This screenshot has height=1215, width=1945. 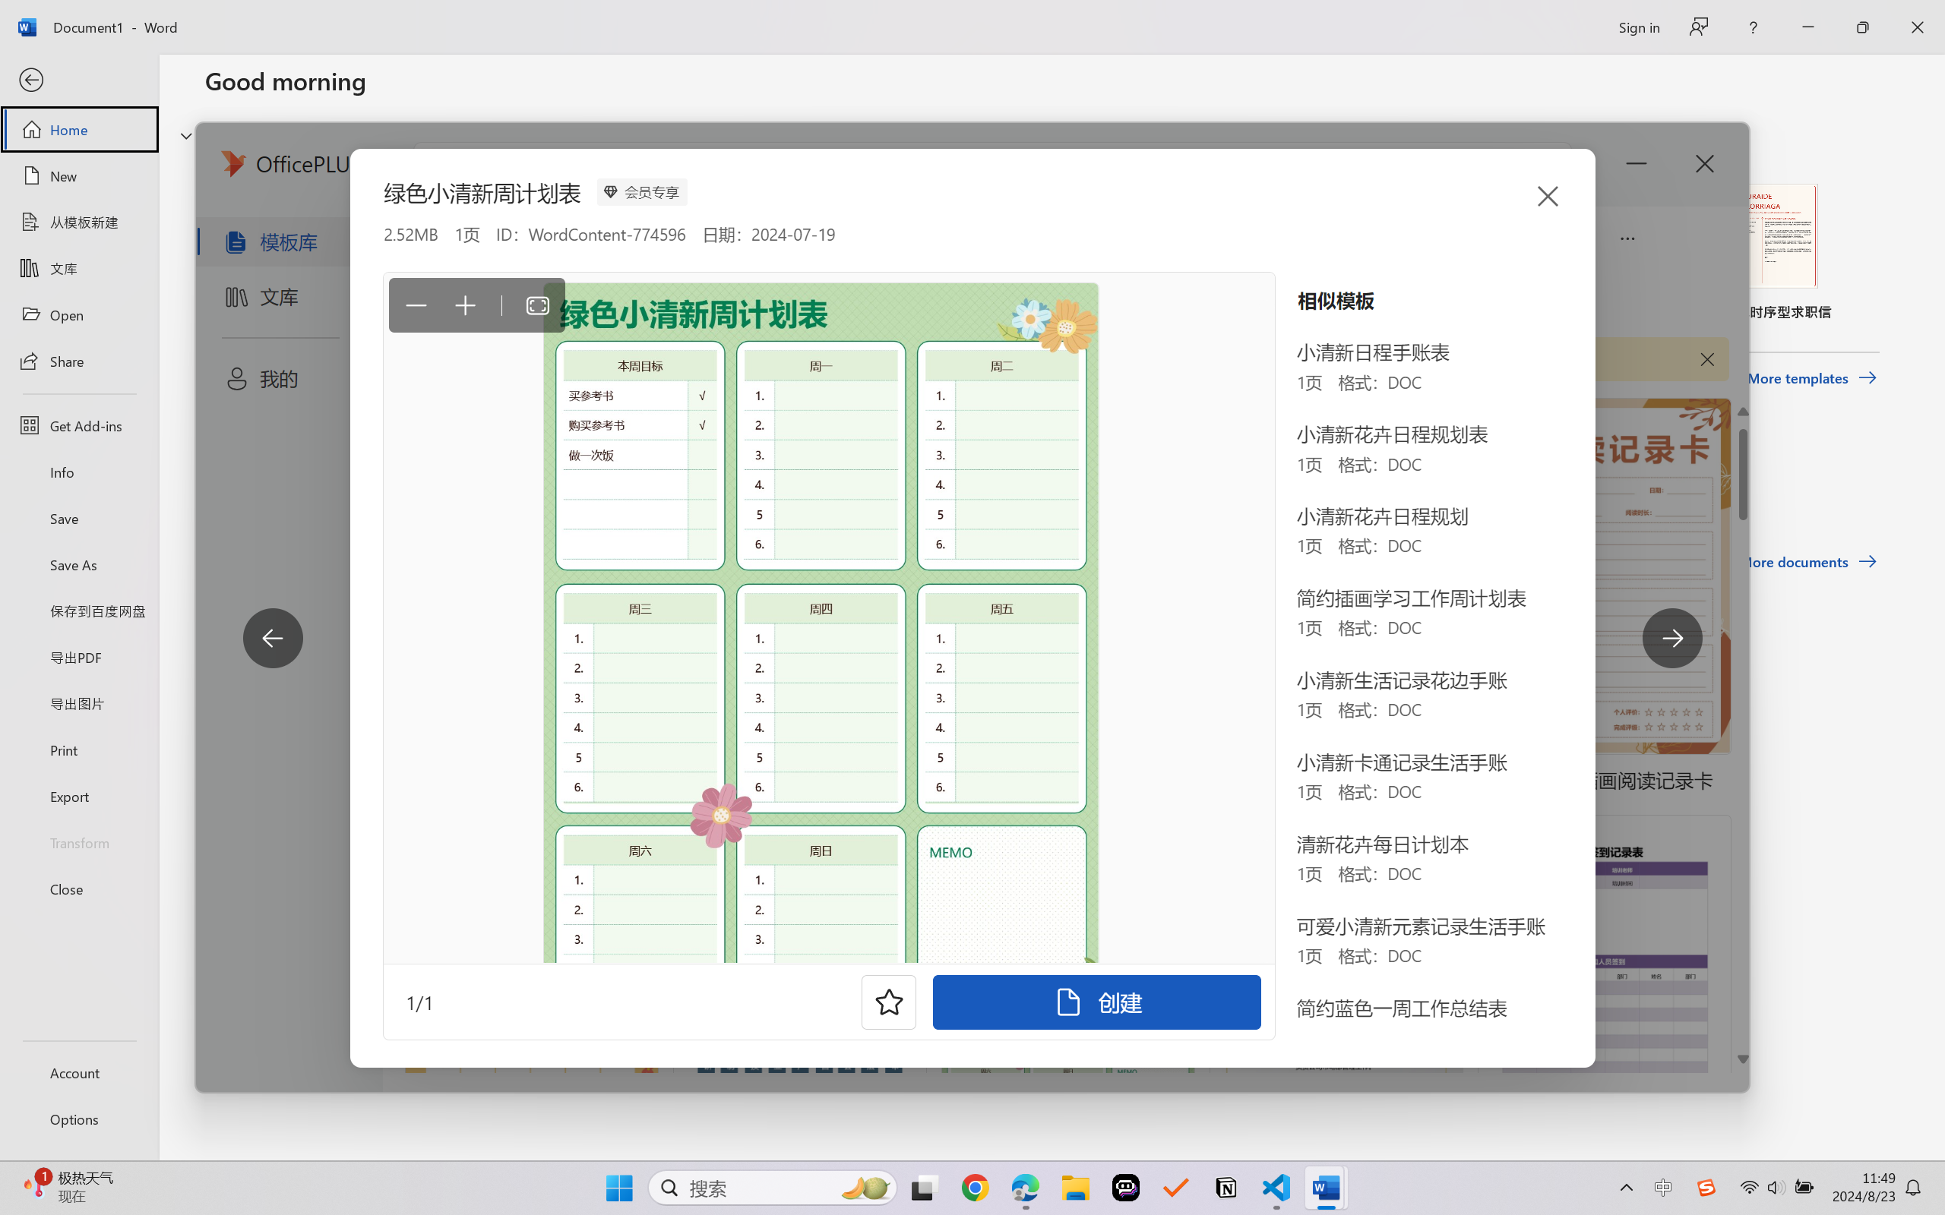 I want to click on Hide or show region, so click(x=186, y=135).